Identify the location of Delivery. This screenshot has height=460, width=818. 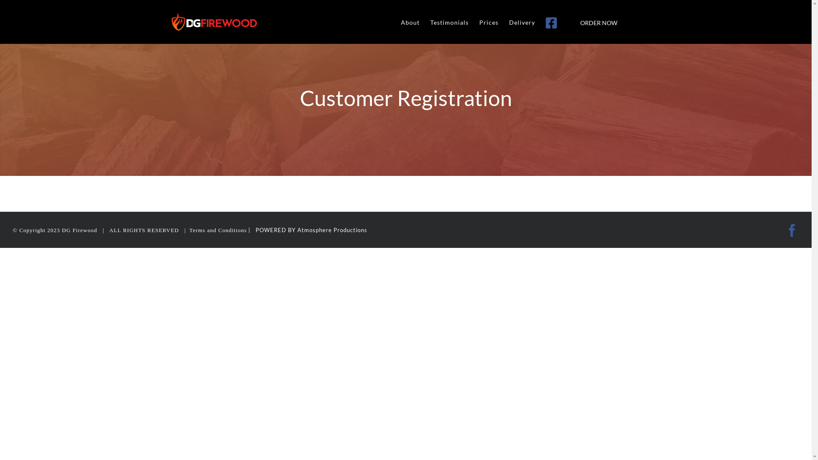
(521, 22).